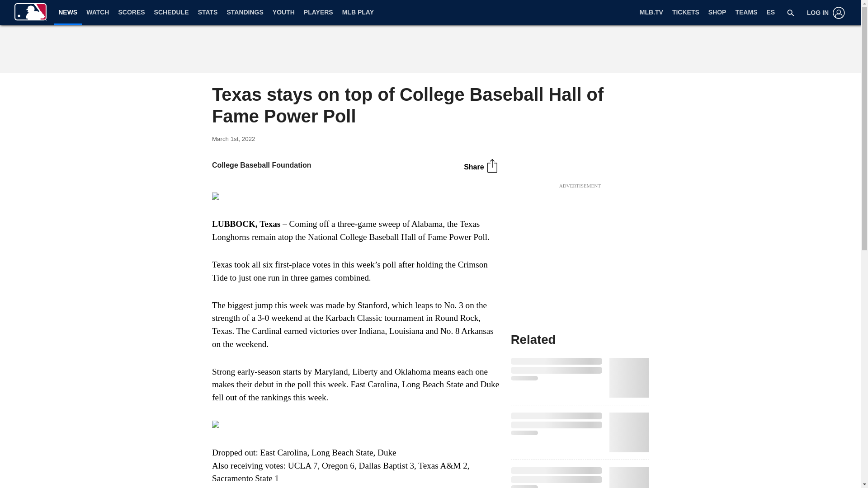 This screenshot has height=488, width=868. I want to click on SCHEDULE, so click(171, 13).